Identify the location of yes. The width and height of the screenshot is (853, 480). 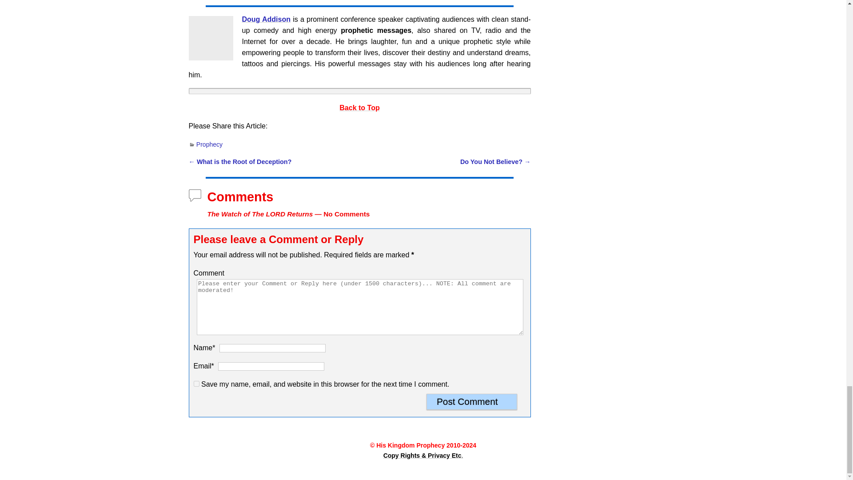
(196, 384).